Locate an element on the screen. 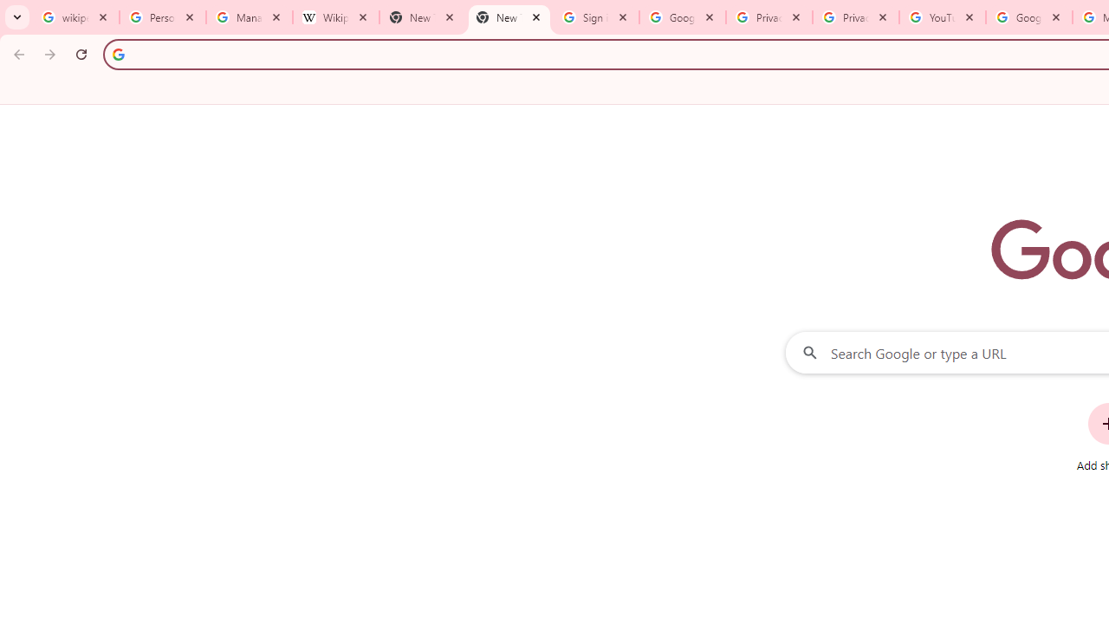  New Tab is located at coordinates (509, 17).